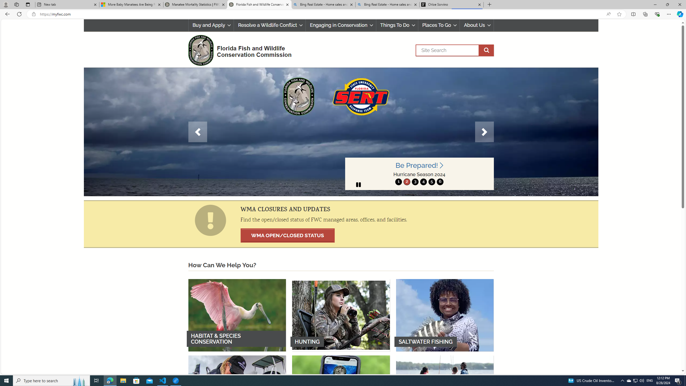 This screenshot has height=386, width=686. I want to click on Resolve a Wildlife Conflict, so click(270, 25).